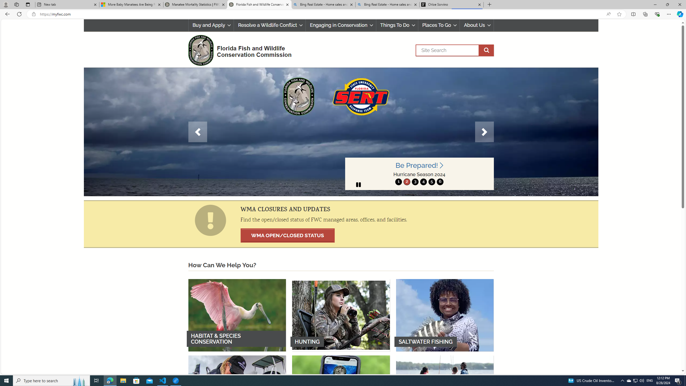 This screenshot has height=386, width=686. I want to click on Resolve a Wildlife Conflict, so click(270, 25).